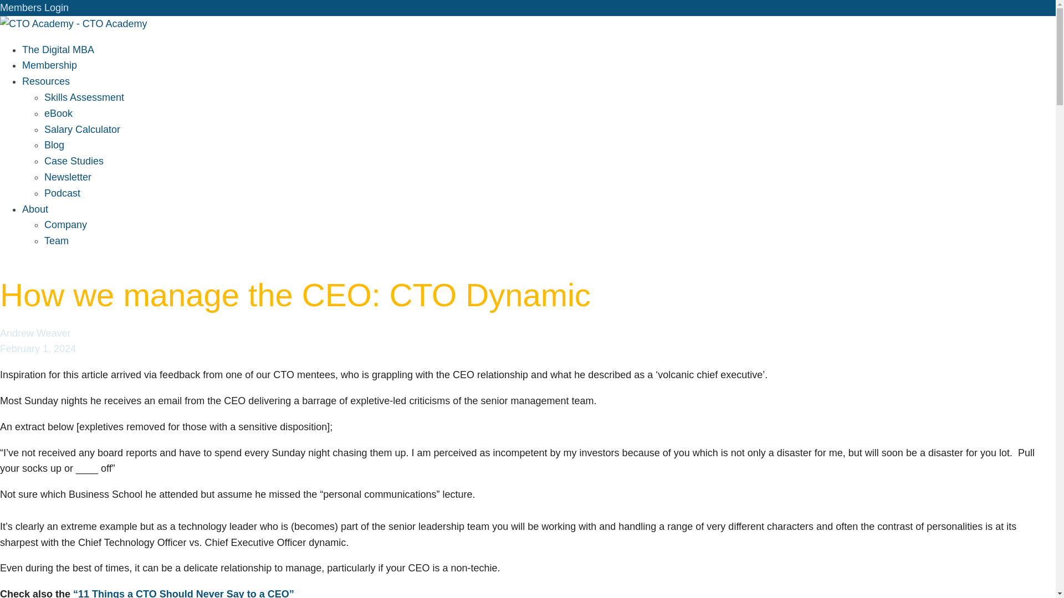 The width and height of the screenshot is (1064, 598). I want to click on The Digital MBA, so click(58, 50).